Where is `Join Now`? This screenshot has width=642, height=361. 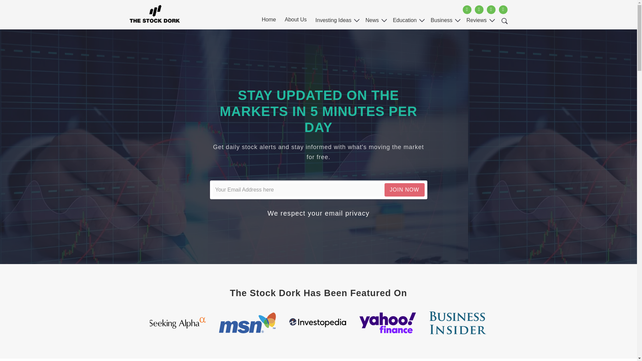 Join Now is located at coordinates (405, 190).